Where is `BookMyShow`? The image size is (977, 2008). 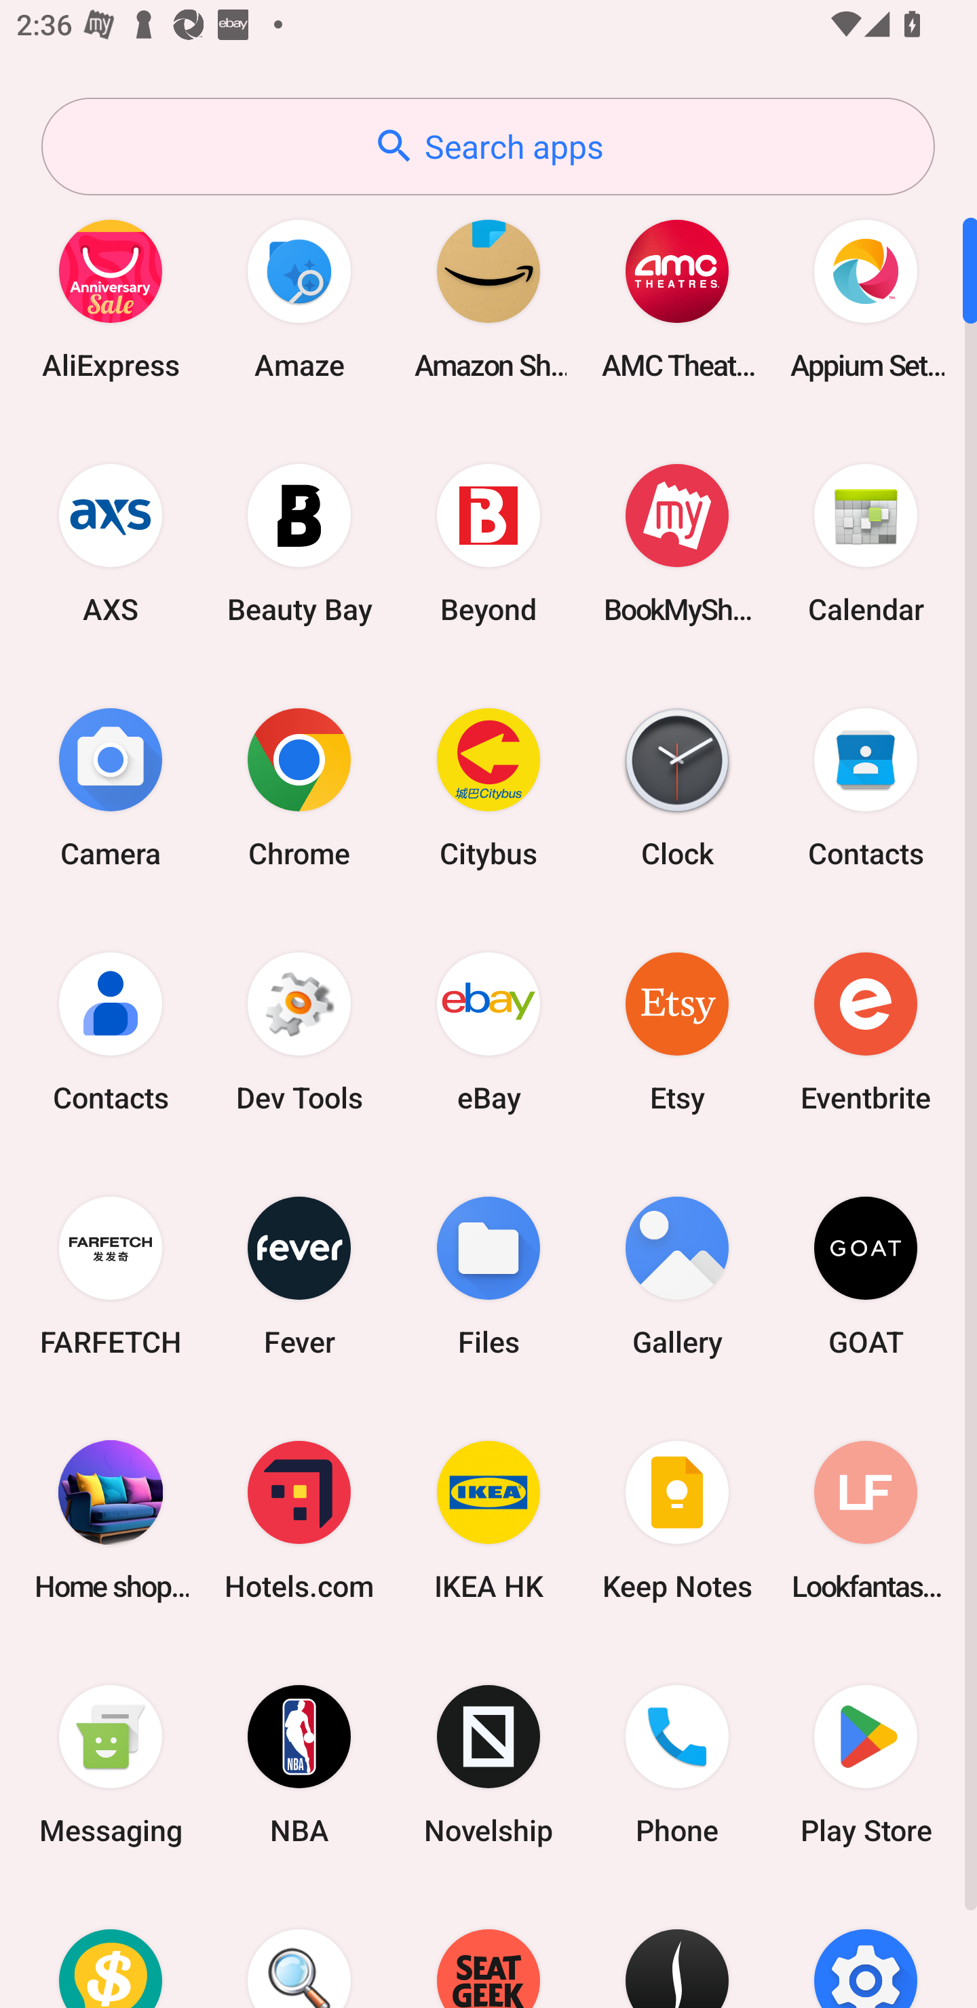
BookMyShow is located at coordinates (677, 543).